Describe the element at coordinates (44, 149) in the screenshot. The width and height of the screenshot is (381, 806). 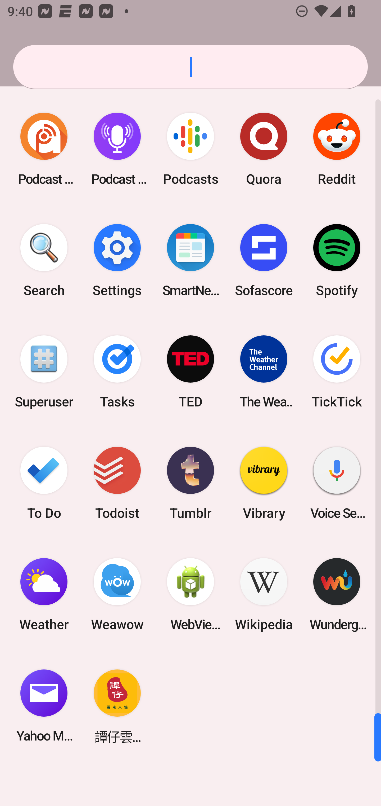
I see `Podcast Addict` at that location.